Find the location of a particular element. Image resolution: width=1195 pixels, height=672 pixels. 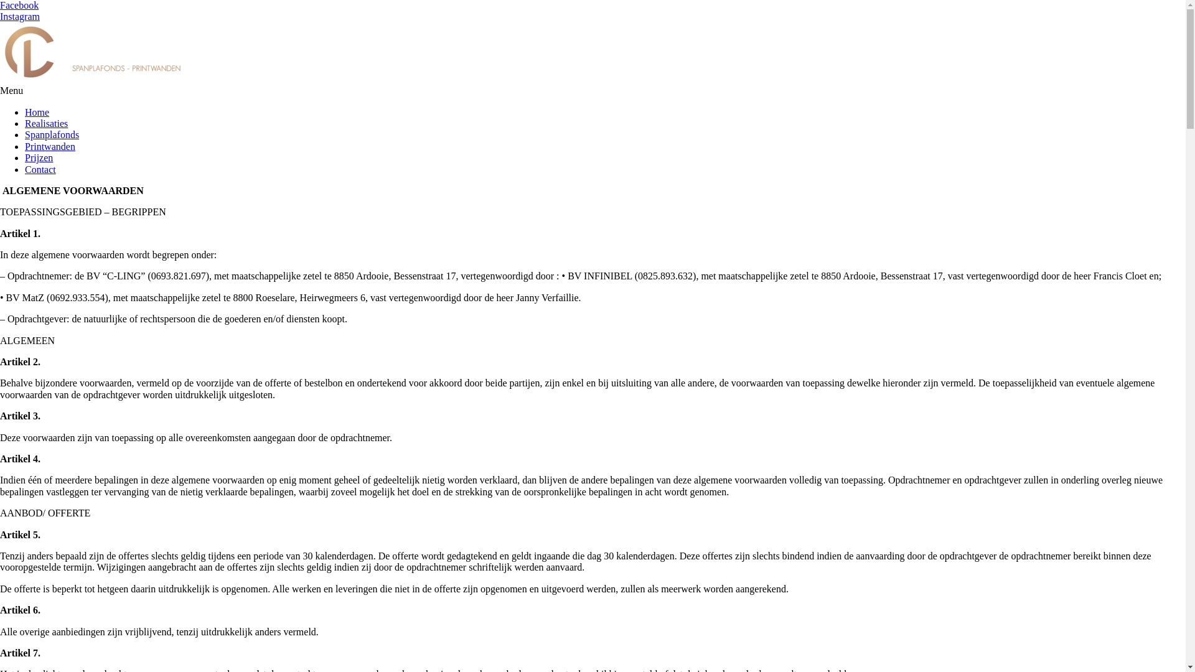

Home is located at coordinates (37, 112).